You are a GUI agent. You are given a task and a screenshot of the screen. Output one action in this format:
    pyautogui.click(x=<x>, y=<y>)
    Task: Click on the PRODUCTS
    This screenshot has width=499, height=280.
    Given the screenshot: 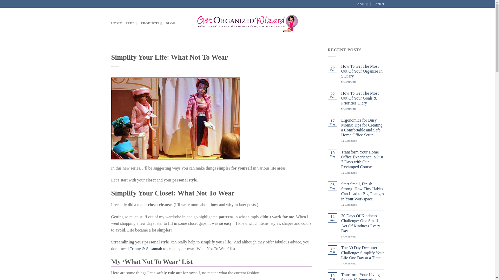 What is the action you would take?
    pyautogui.click(x=151, y=23)
    